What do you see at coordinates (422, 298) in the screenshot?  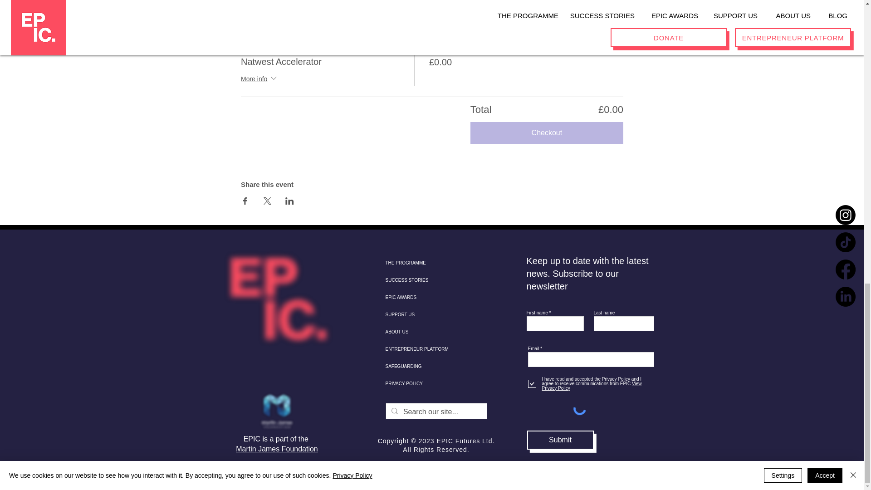 I see `EPIC AWARDS` at bounding box center [422, 298].